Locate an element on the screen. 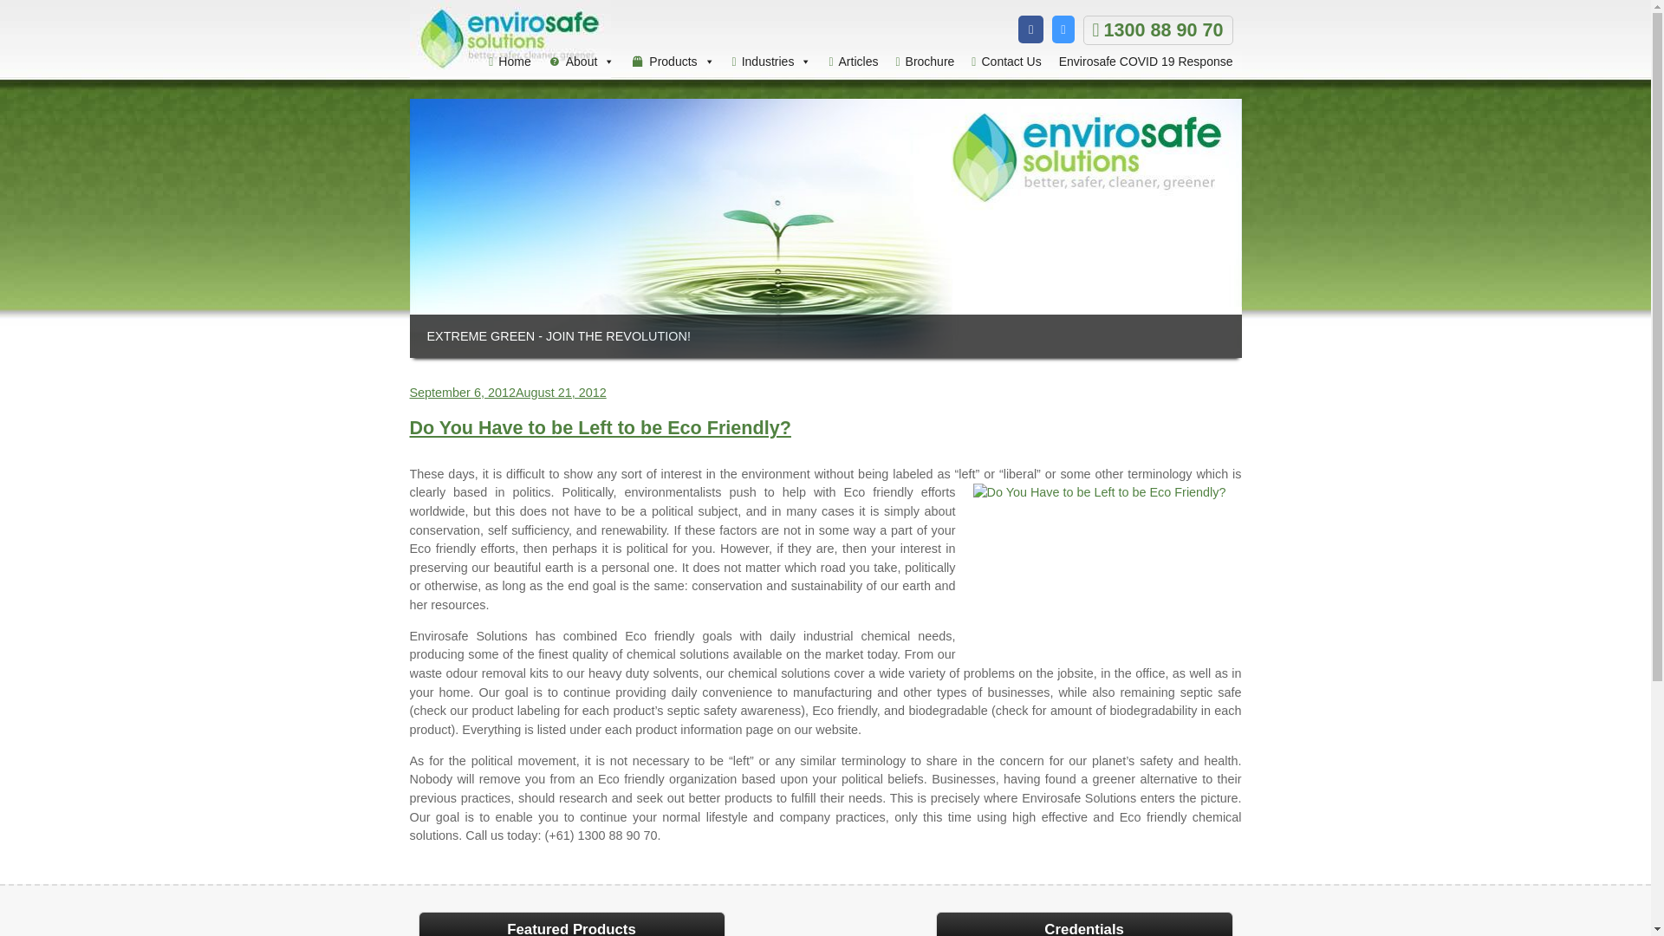  Products is located at coordinates (673, 62).